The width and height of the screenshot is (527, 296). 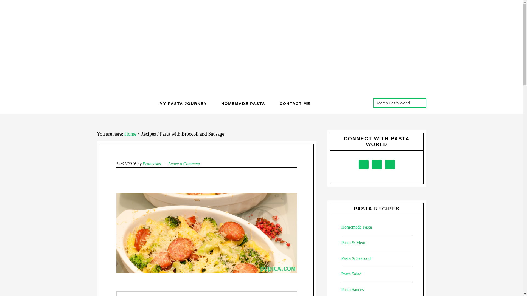 I want to click on Franceska, so click(x=152, y=163).